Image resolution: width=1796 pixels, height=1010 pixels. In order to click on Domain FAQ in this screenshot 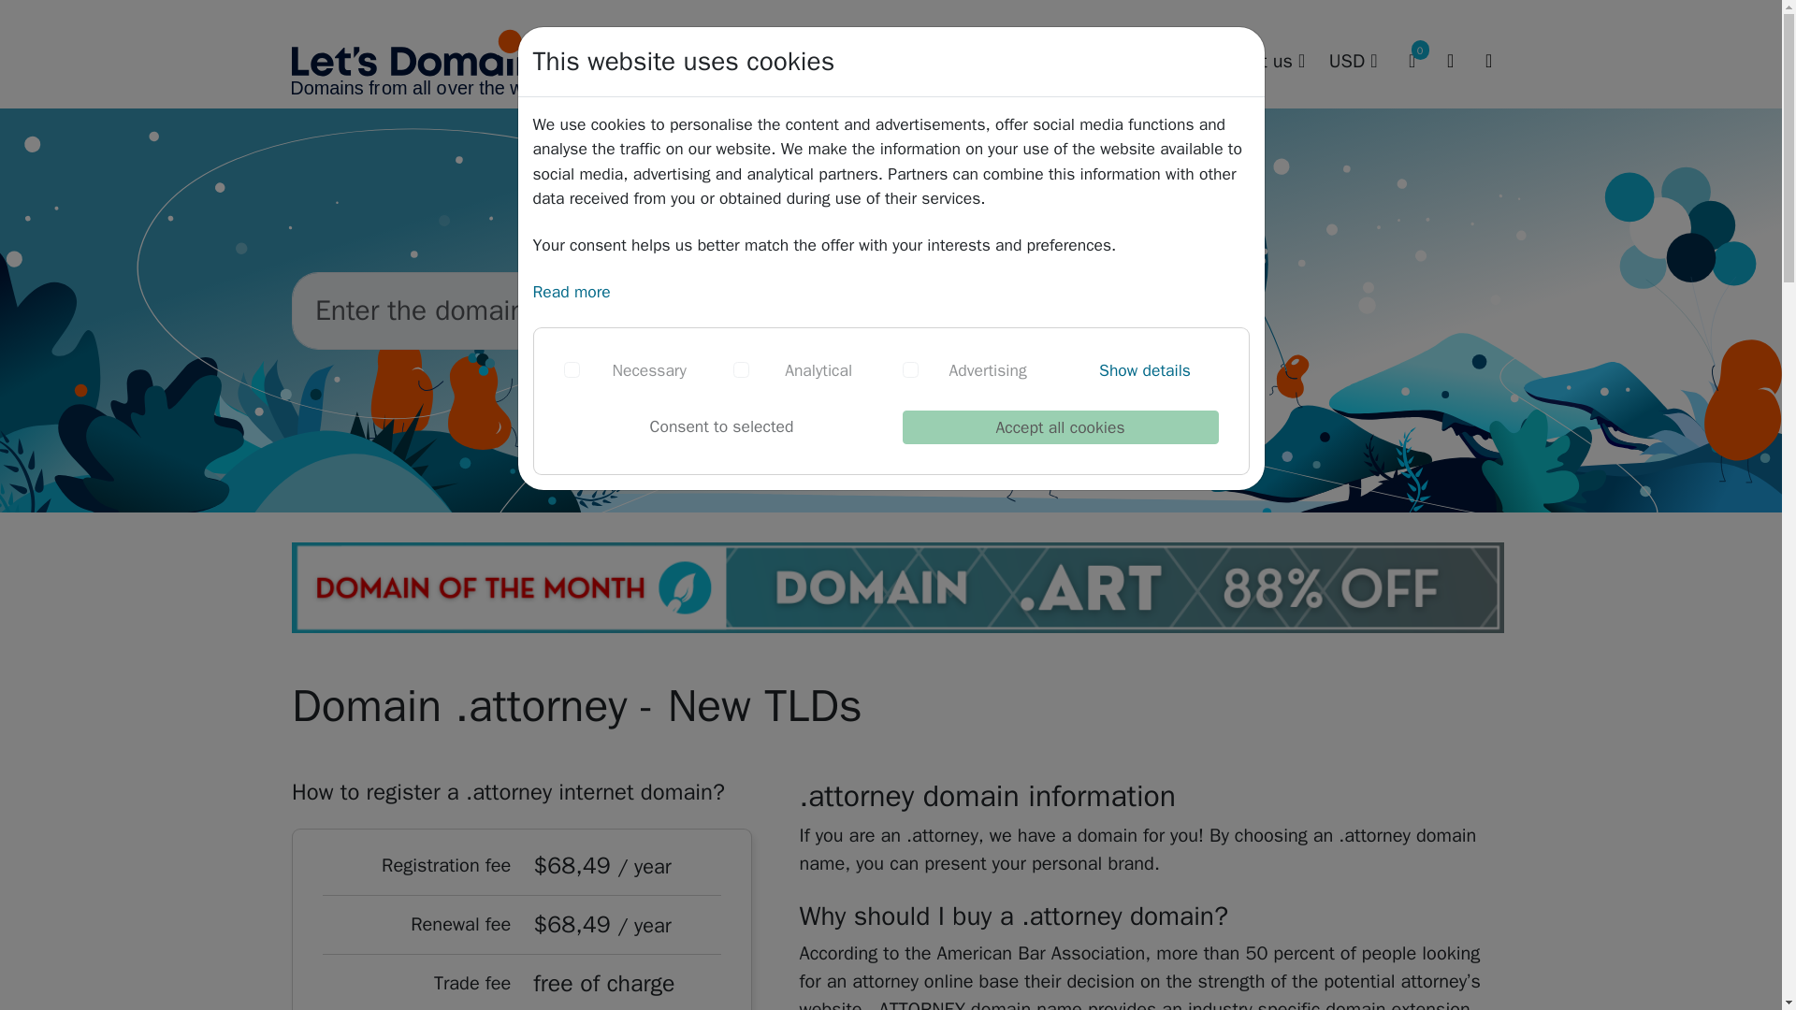, I will do `click(1087, 62)`.